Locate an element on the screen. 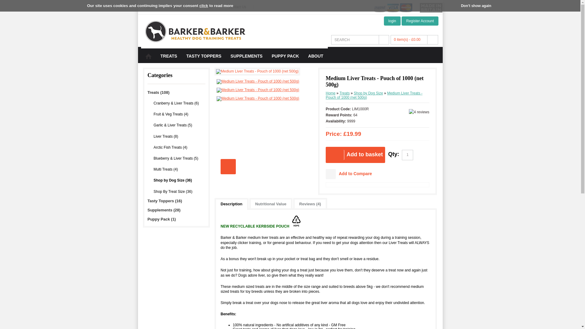  TREATS is located at coordinates (169, 59).